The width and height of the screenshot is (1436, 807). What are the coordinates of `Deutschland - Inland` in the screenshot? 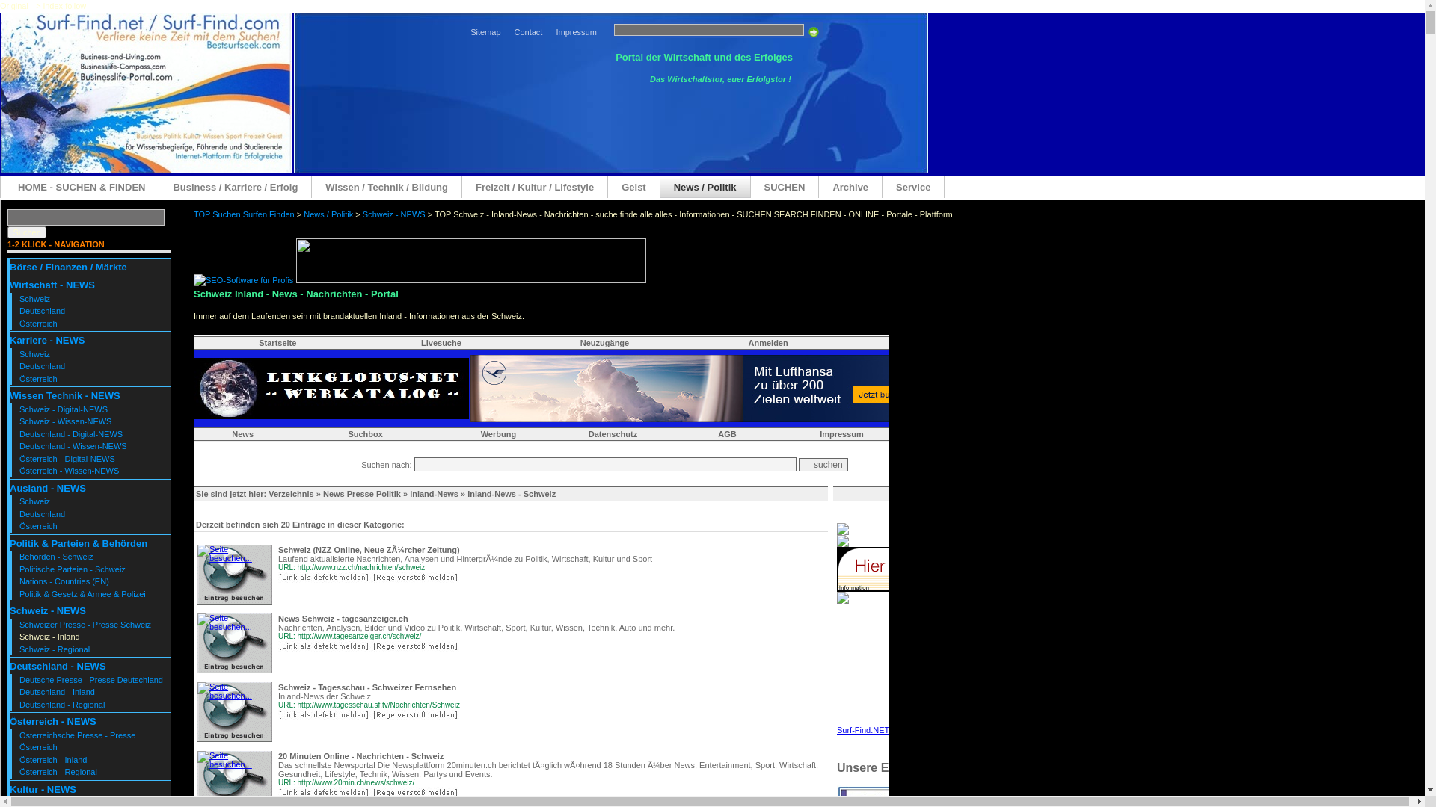 It's located at (57, 692).